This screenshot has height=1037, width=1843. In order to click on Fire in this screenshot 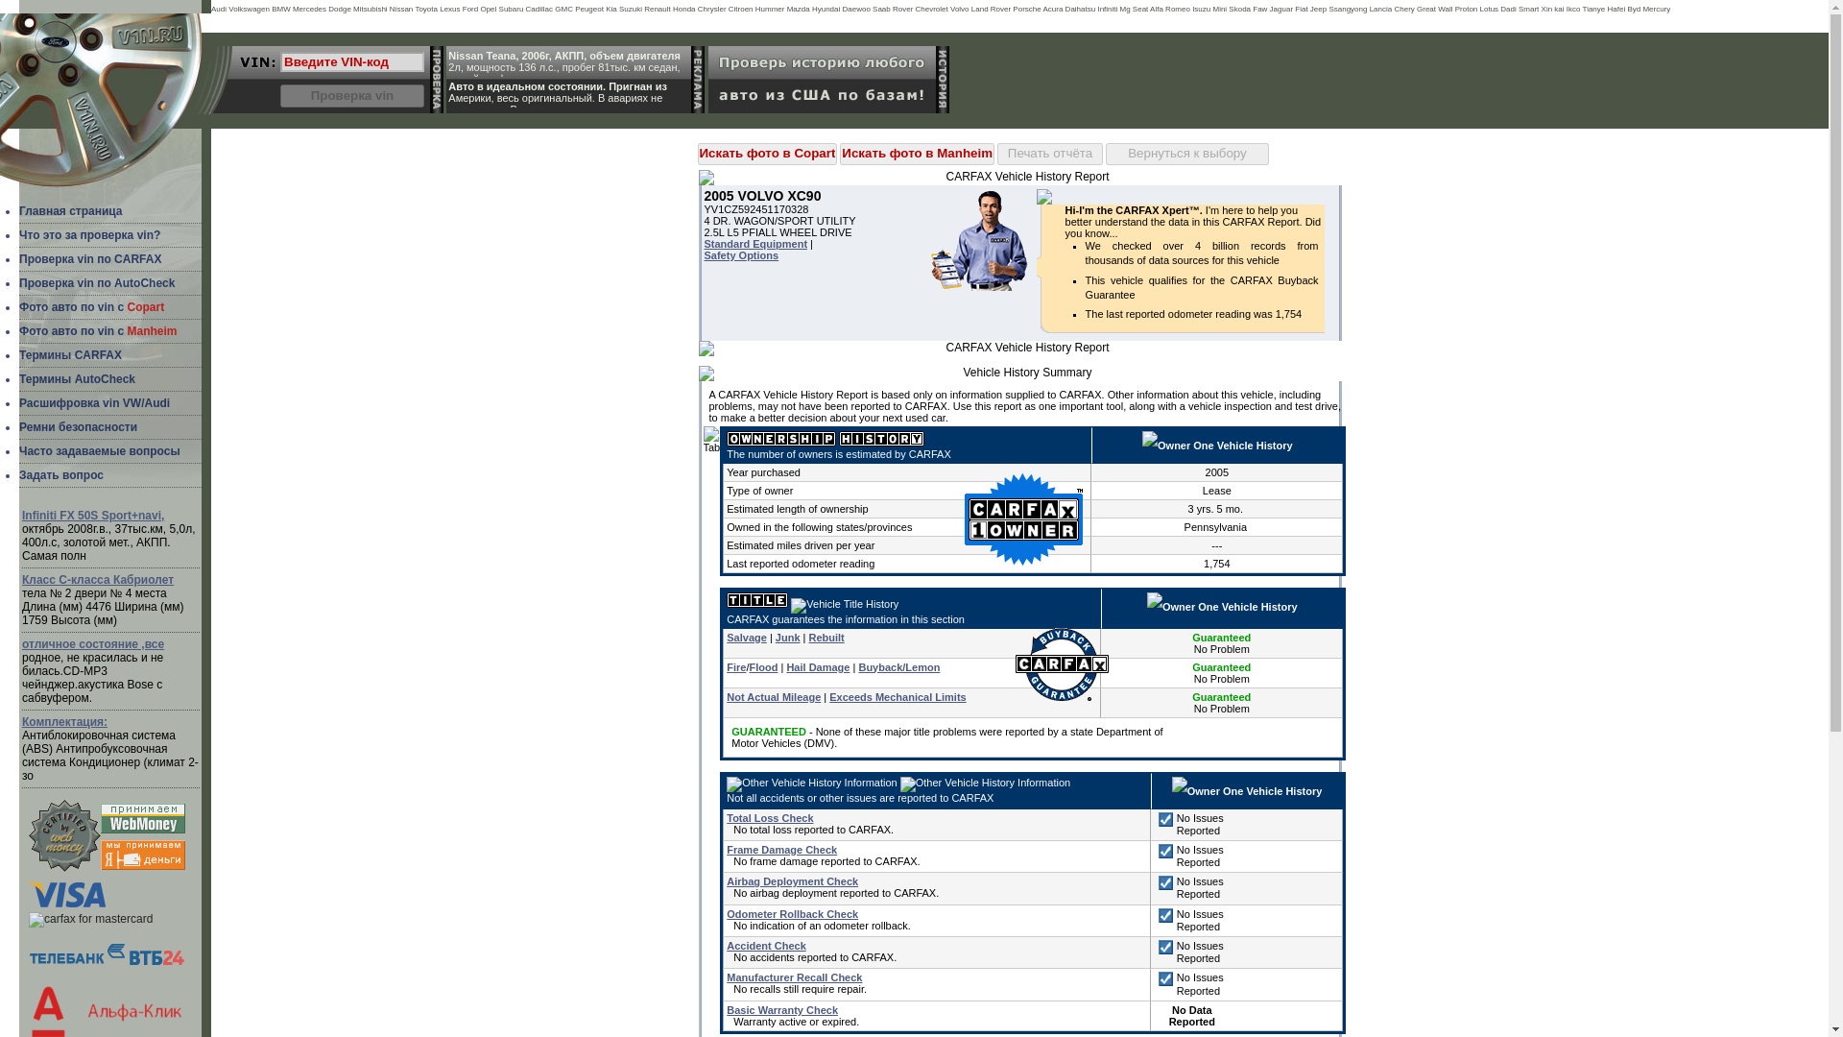, I will do `click(735, 665)`.